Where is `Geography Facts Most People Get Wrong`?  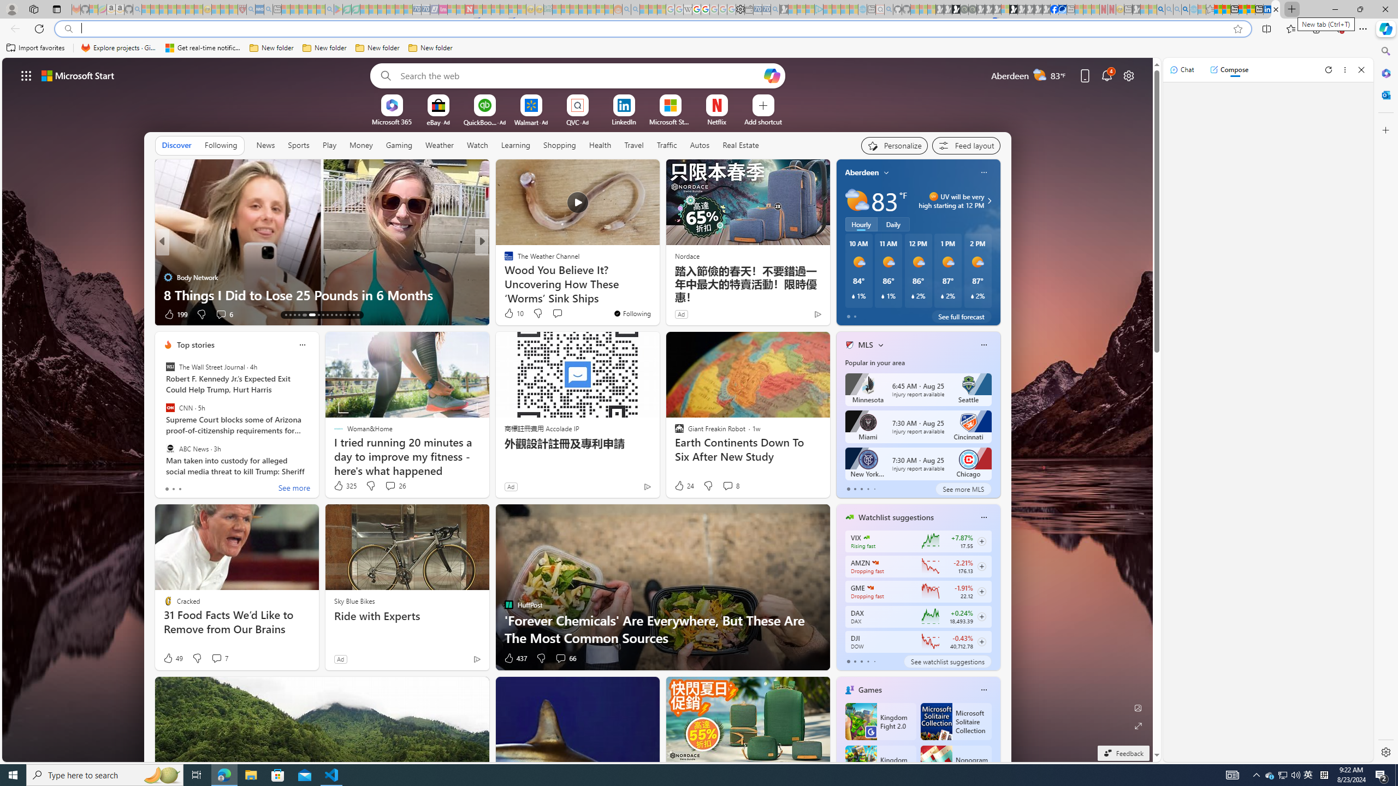
Geography Facts Most People Get Wrong is located at coordinates (657, 295).